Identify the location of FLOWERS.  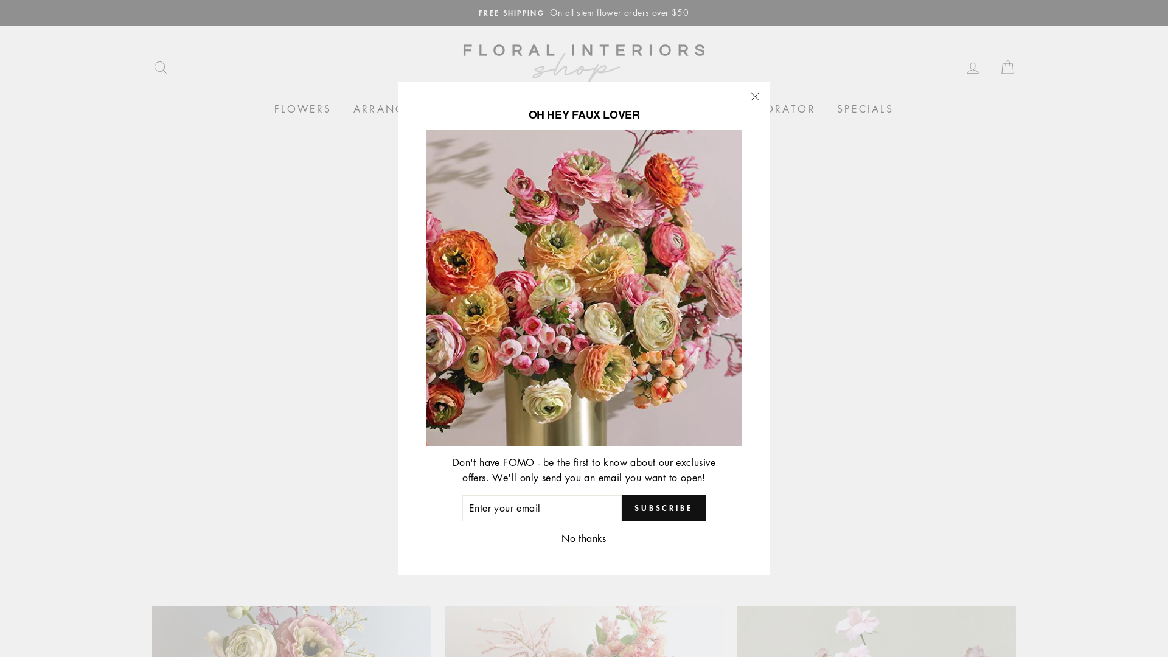
(303, 109).